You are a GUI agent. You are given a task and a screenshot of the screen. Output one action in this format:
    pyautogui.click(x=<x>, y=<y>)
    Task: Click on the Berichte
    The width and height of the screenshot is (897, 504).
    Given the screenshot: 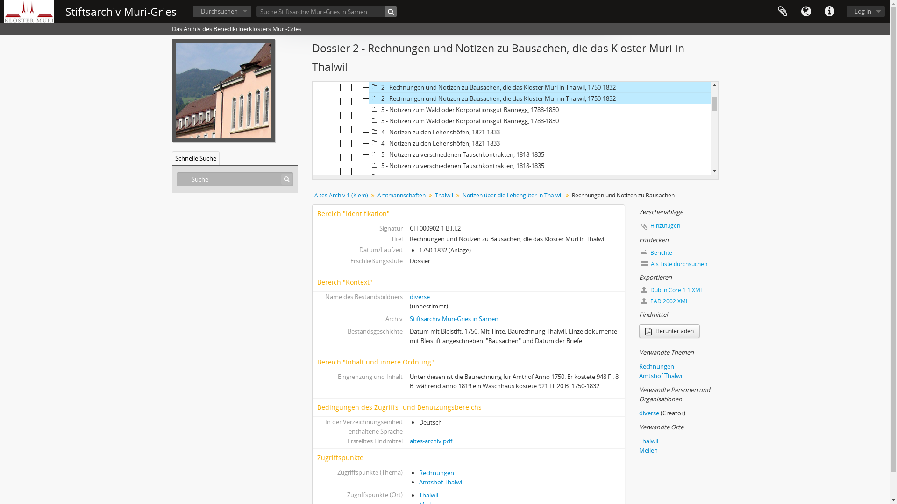 What is the action you would take?
    pyautogui.click(x=679, y=253)
    